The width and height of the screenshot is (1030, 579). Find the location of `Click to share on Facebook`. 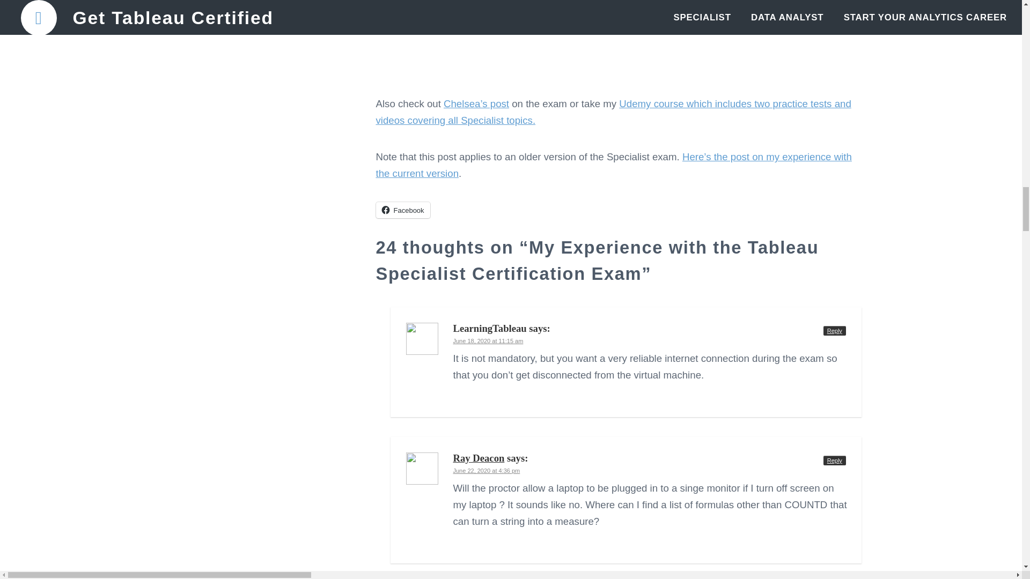

Click to share on Facebook is located at coordinates (402, 210).